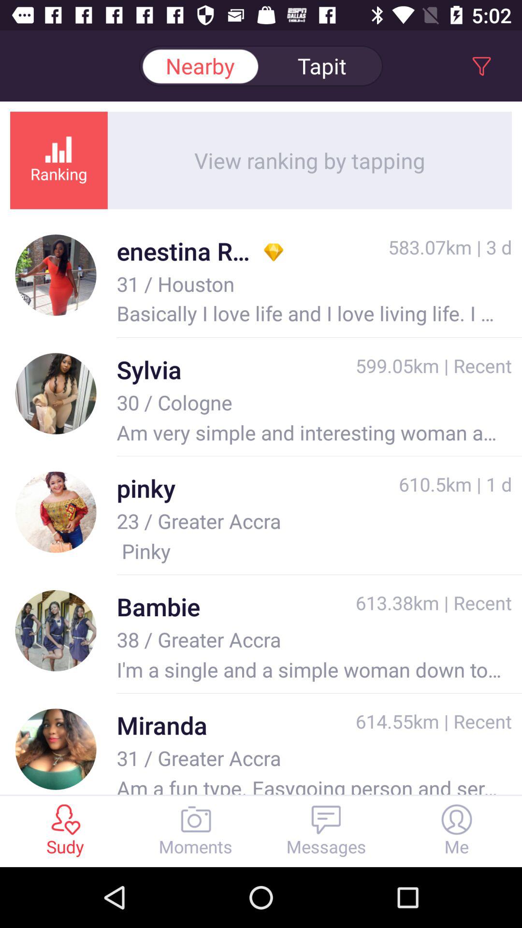  What do you see at coordinates (200, 66) in the screenshot?
I see `select icon above the view ranking by icon` at bounding box center [200, 66].